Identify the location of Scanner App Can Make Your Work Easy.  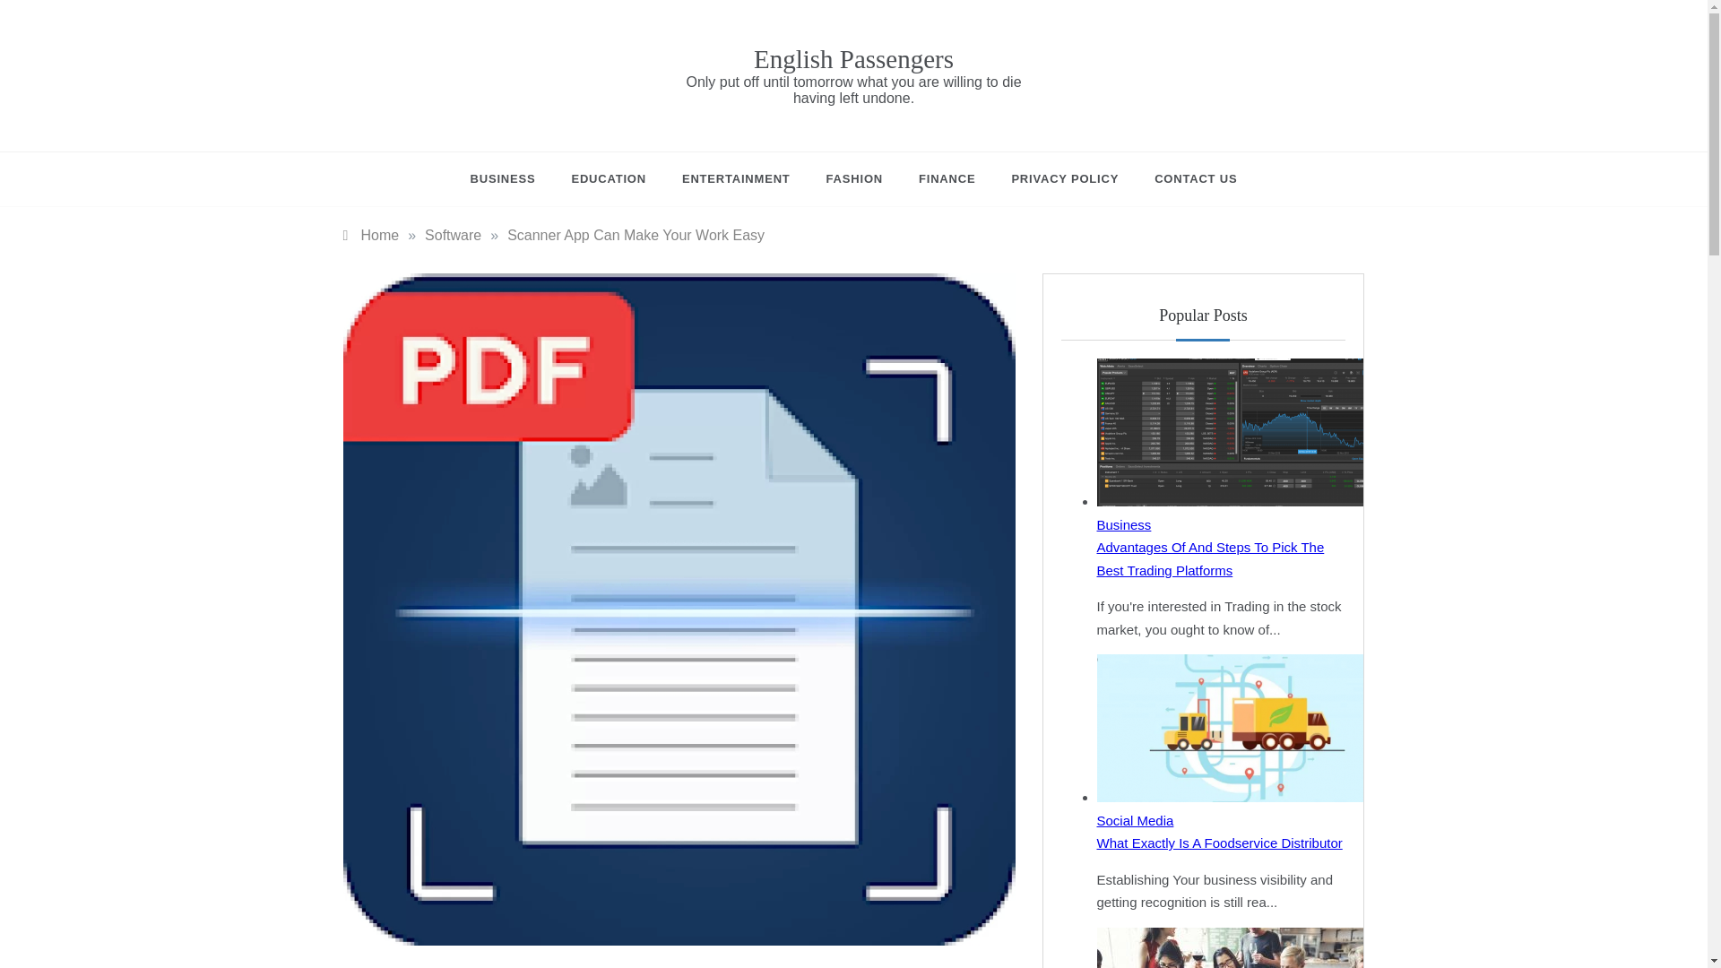
(636, 235).